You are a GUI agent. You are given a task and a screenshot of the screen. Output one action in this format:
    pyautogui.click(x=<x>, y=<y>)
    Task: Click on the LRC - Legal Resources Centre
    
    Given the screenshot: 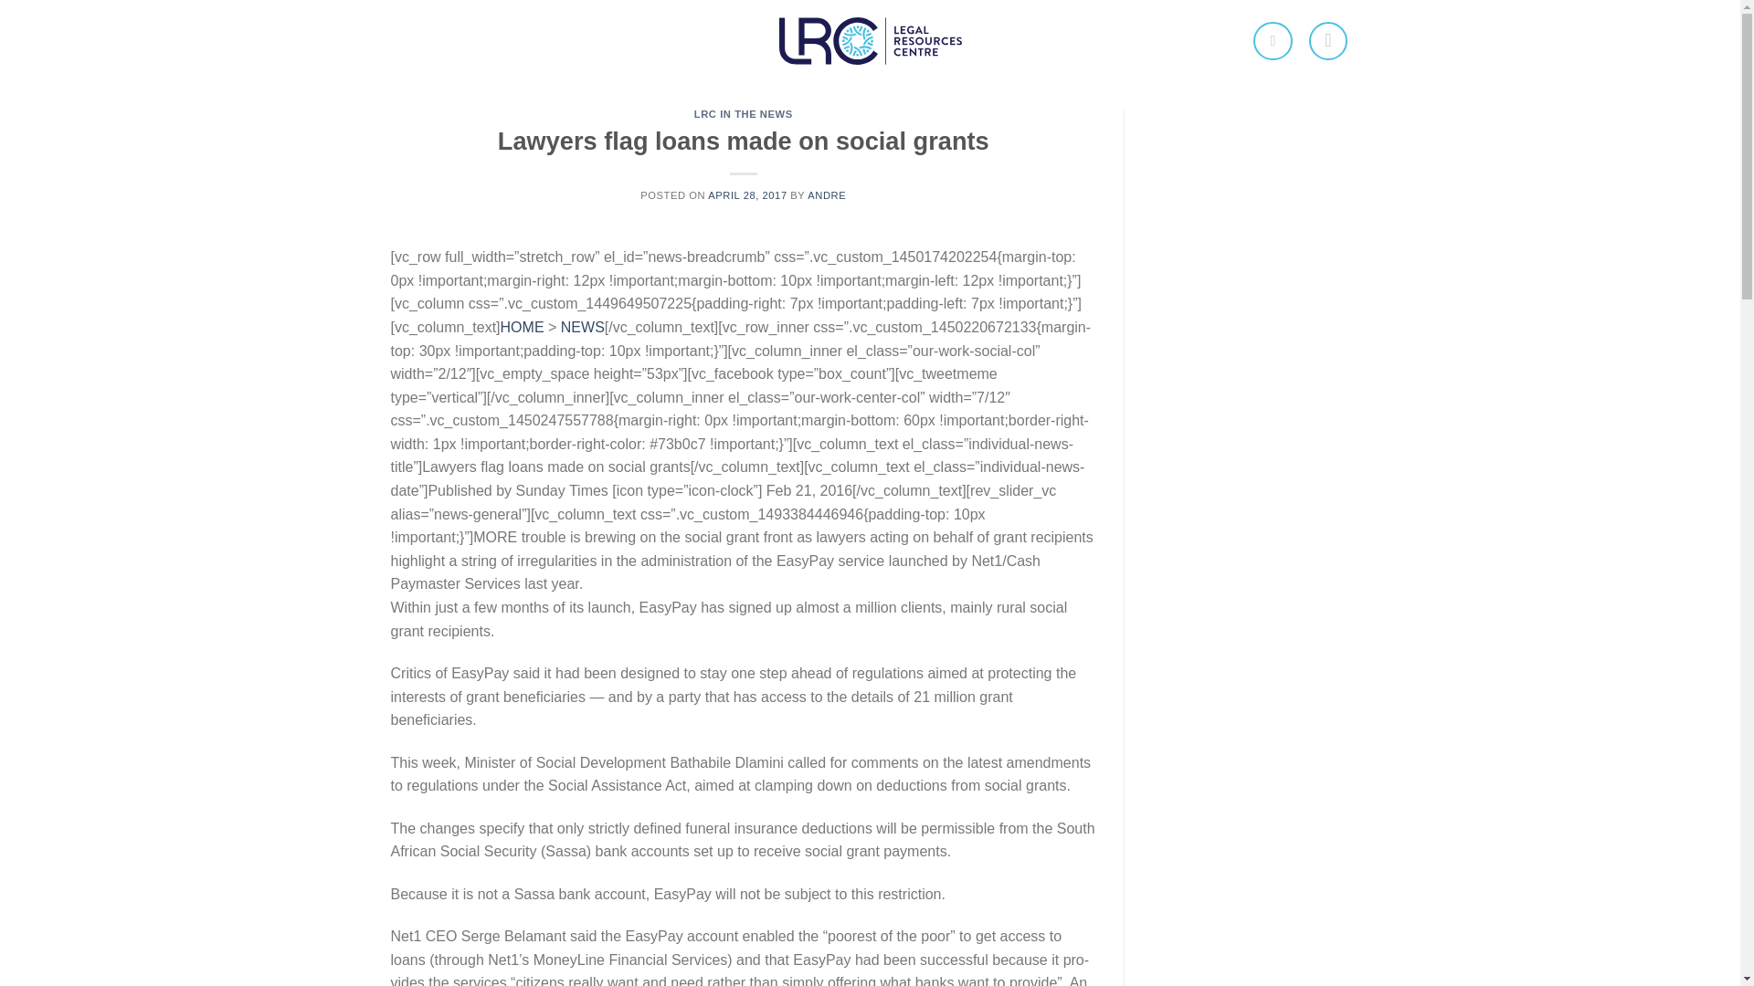 What is the action you would take?
    pyautogui.click(x=870, y=42)
    